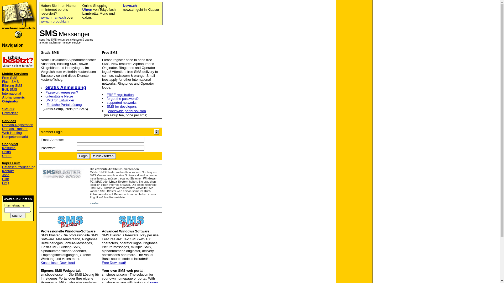 This screenshot has height=283, width=504. Describe the element at coordinates (12, 93) in the screenshot. I see `International` at that location.